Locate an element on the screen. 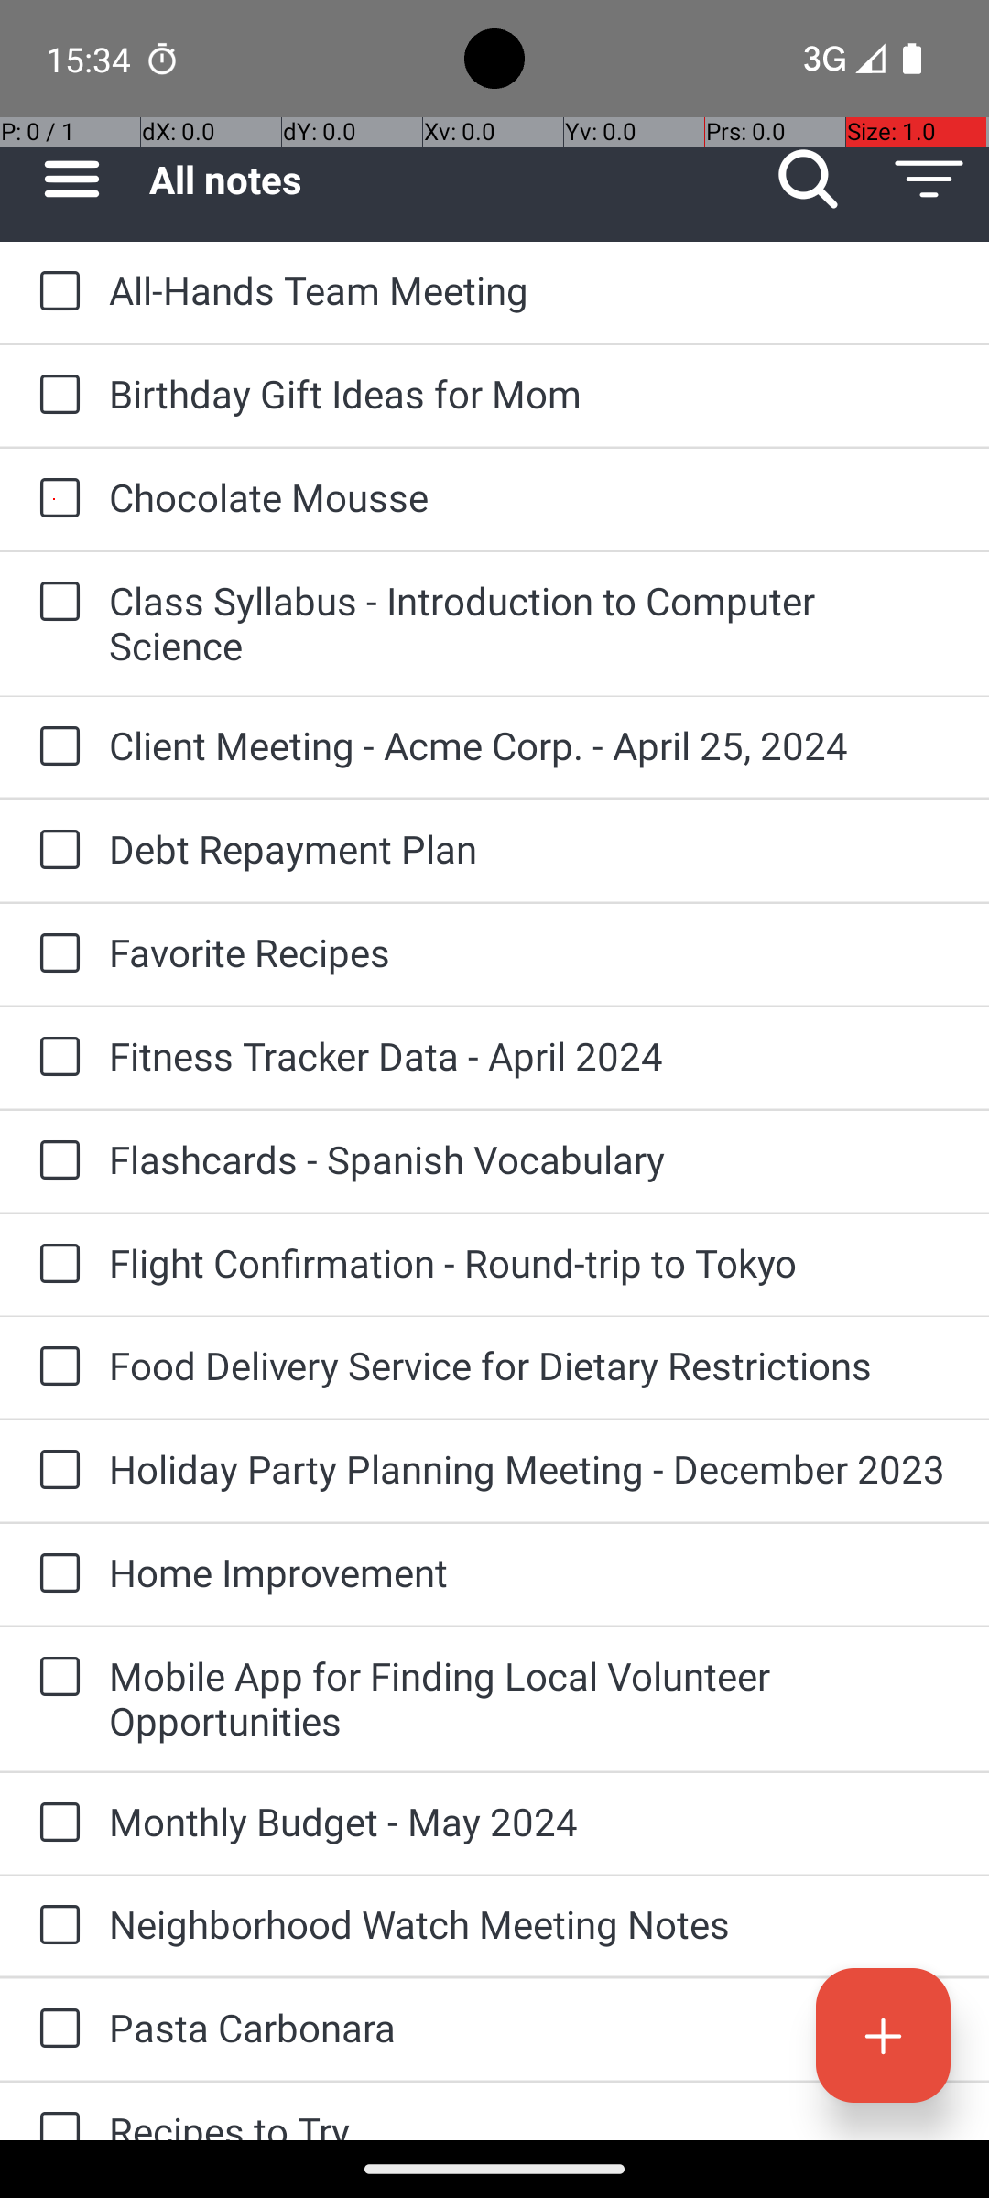  Neighborhood Watch Meeting Notes is located at coordinates (531, 1923).